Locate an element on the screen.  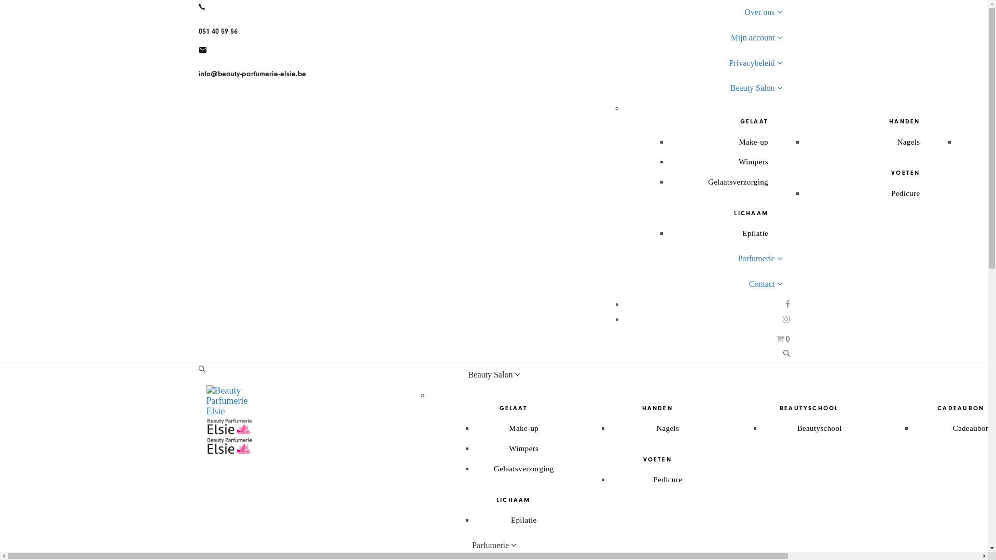
Over ons is located at coordinates (696, 12).